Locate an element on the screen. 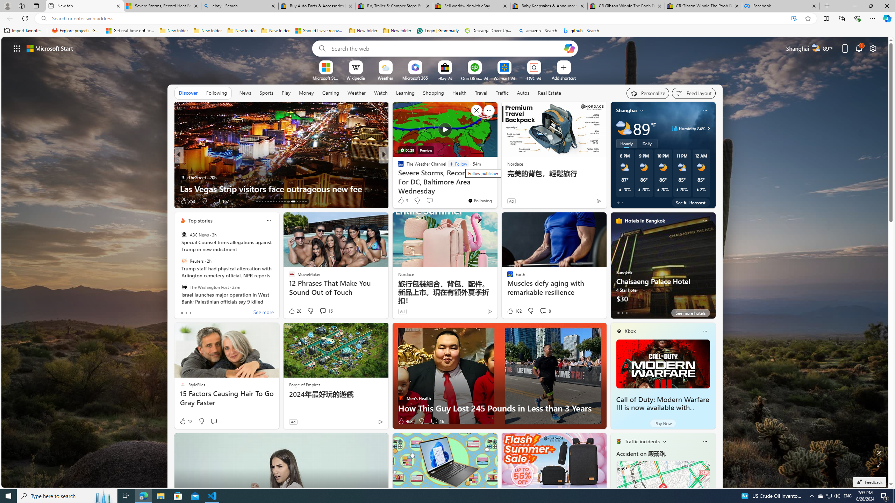  Lonely dolphin may be behind series of attacks on swimmers is located at coordinates (496, 183).